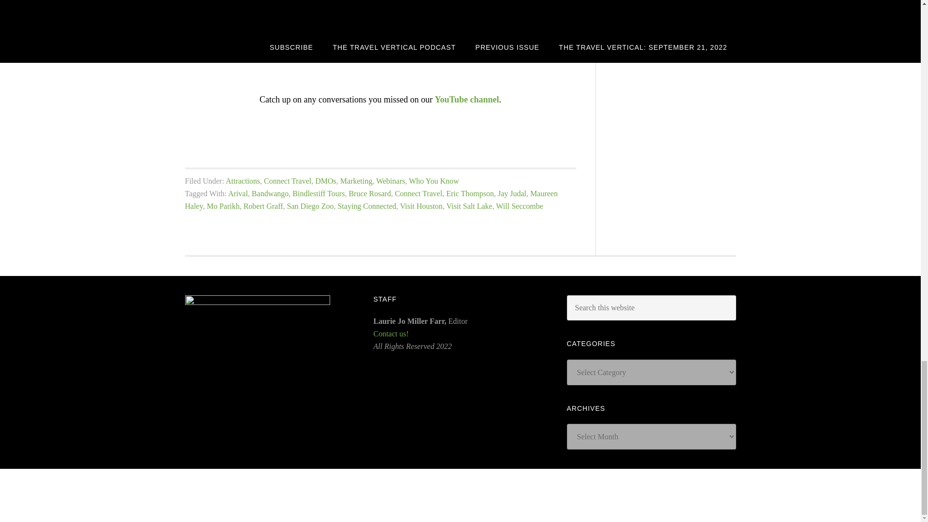  Describe the element at coordinates (434, 181) in the screenshot. I see `Who You Know` at that location.